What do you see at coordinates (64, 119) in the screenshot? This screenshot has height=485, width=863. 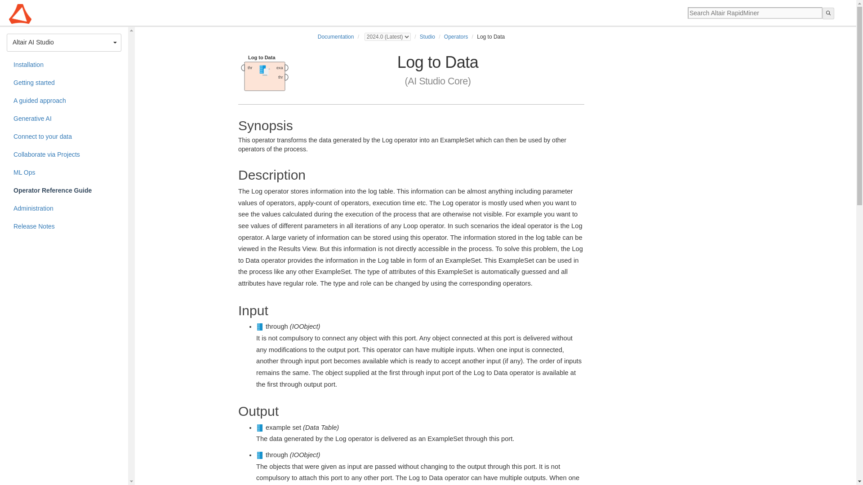 I see `Generative AI` at bounding box center [64, 119].